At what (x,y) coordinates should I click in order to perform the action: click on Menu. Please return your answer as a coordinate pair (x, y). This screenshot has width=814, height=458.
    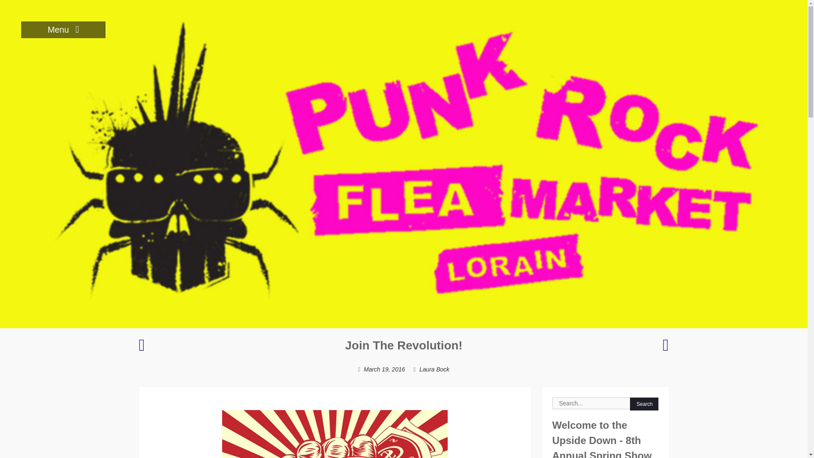
    Looking at the image, I should click on (63, 29).